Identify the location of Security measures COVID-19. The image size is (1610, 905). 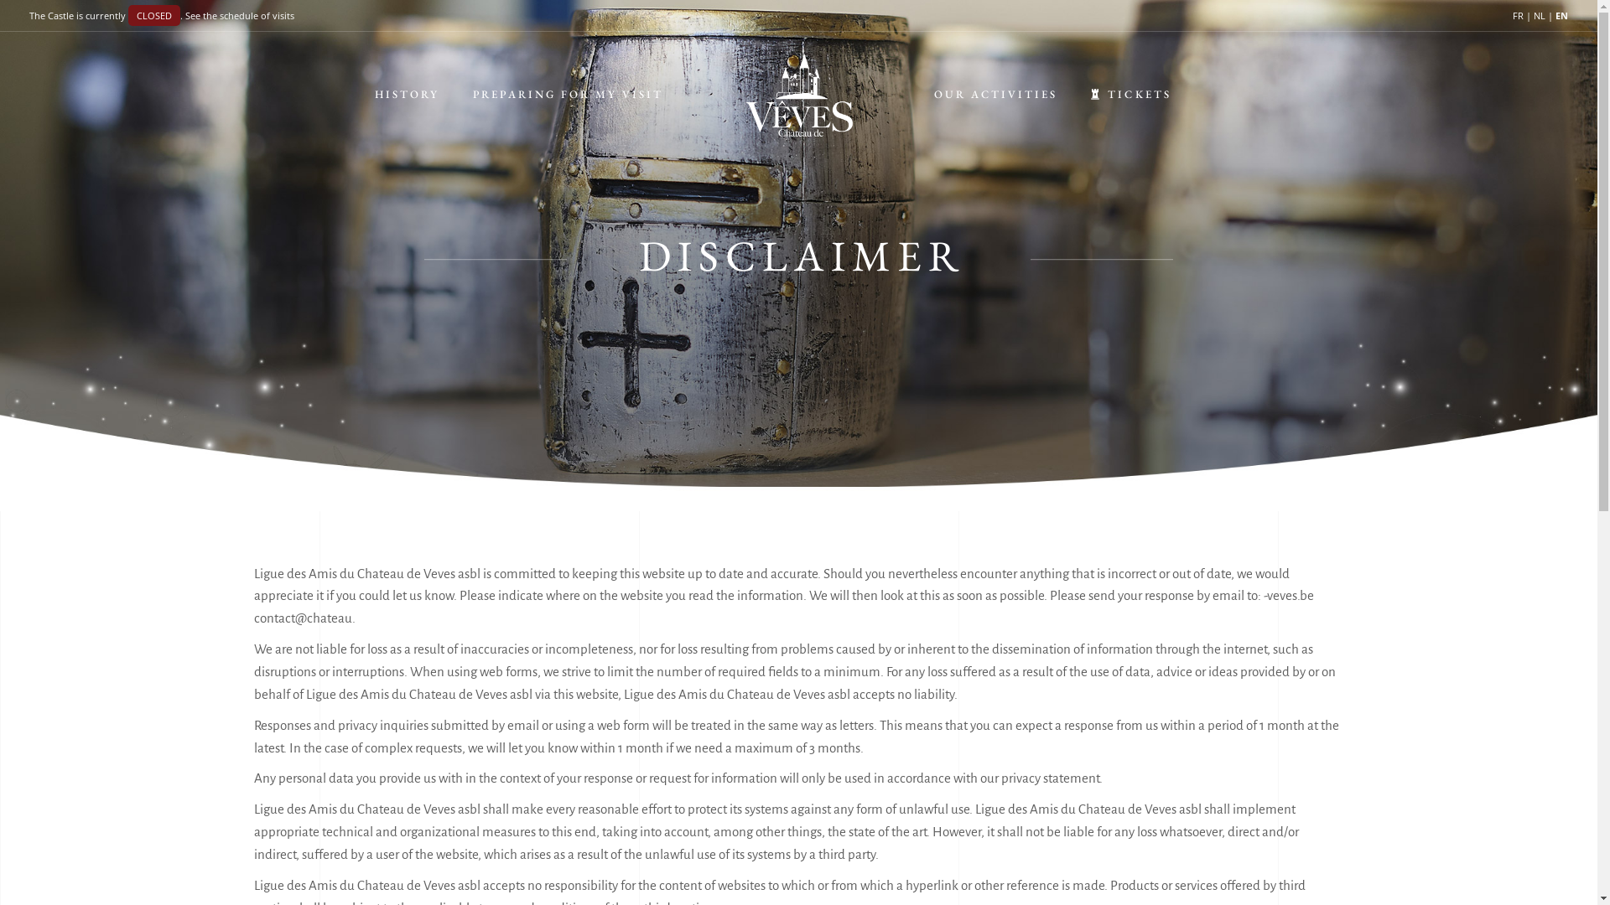
(891, 696).